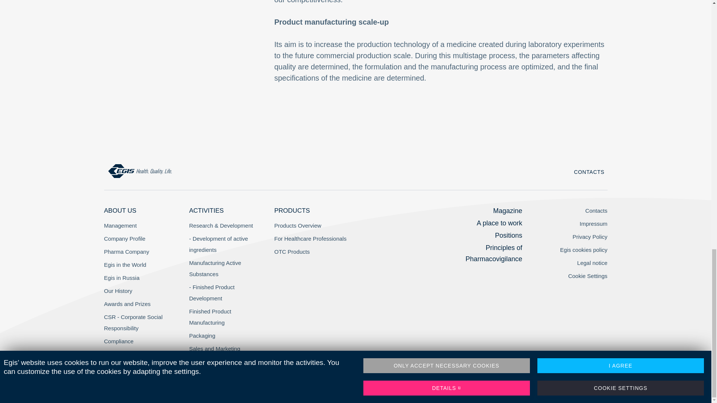 The height and width of the screenshot is (403, 717). I want to click on Home, so click(140, 171).